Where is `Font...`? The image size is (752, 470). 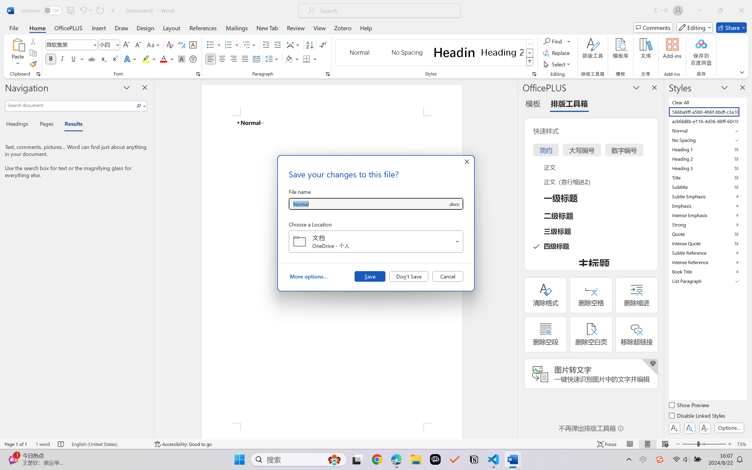 Font... is located at coordinates (198, 74).